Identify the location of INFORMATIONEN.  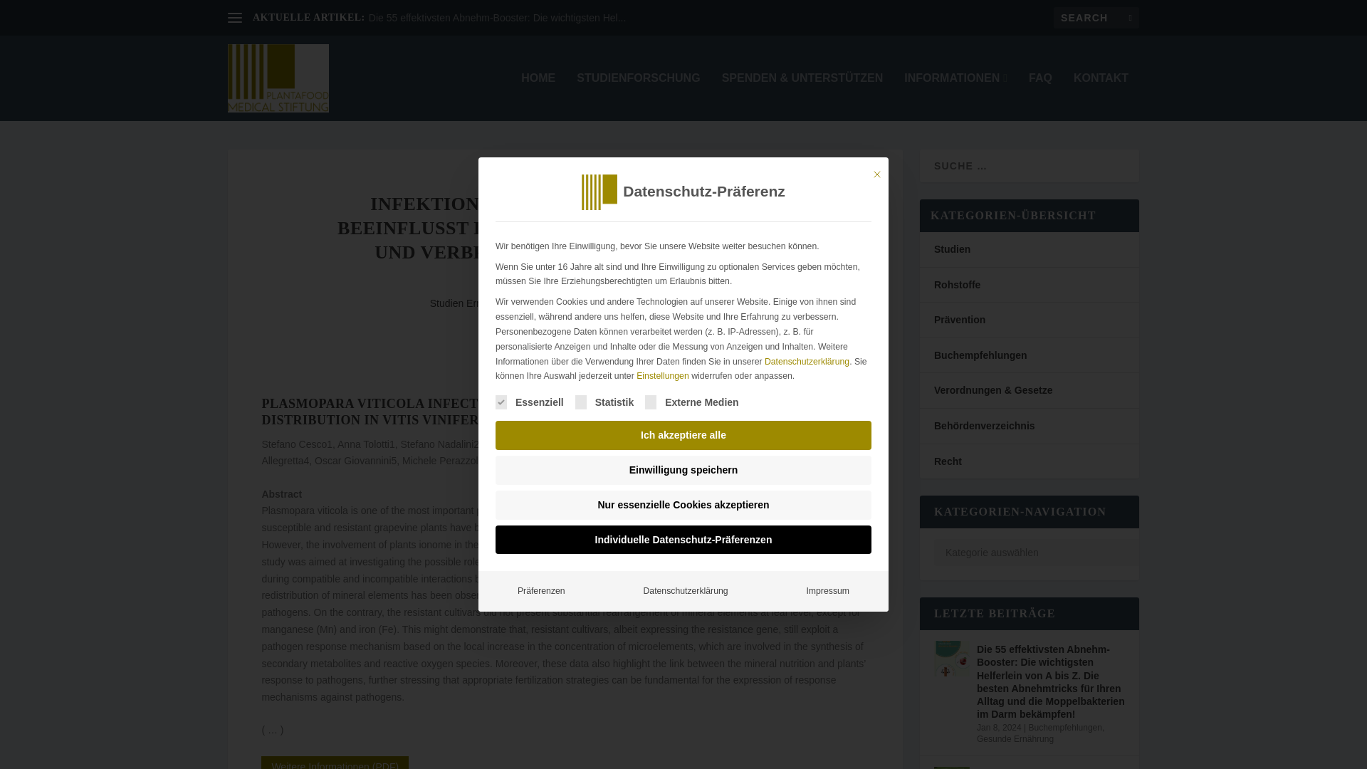
(955, 96).